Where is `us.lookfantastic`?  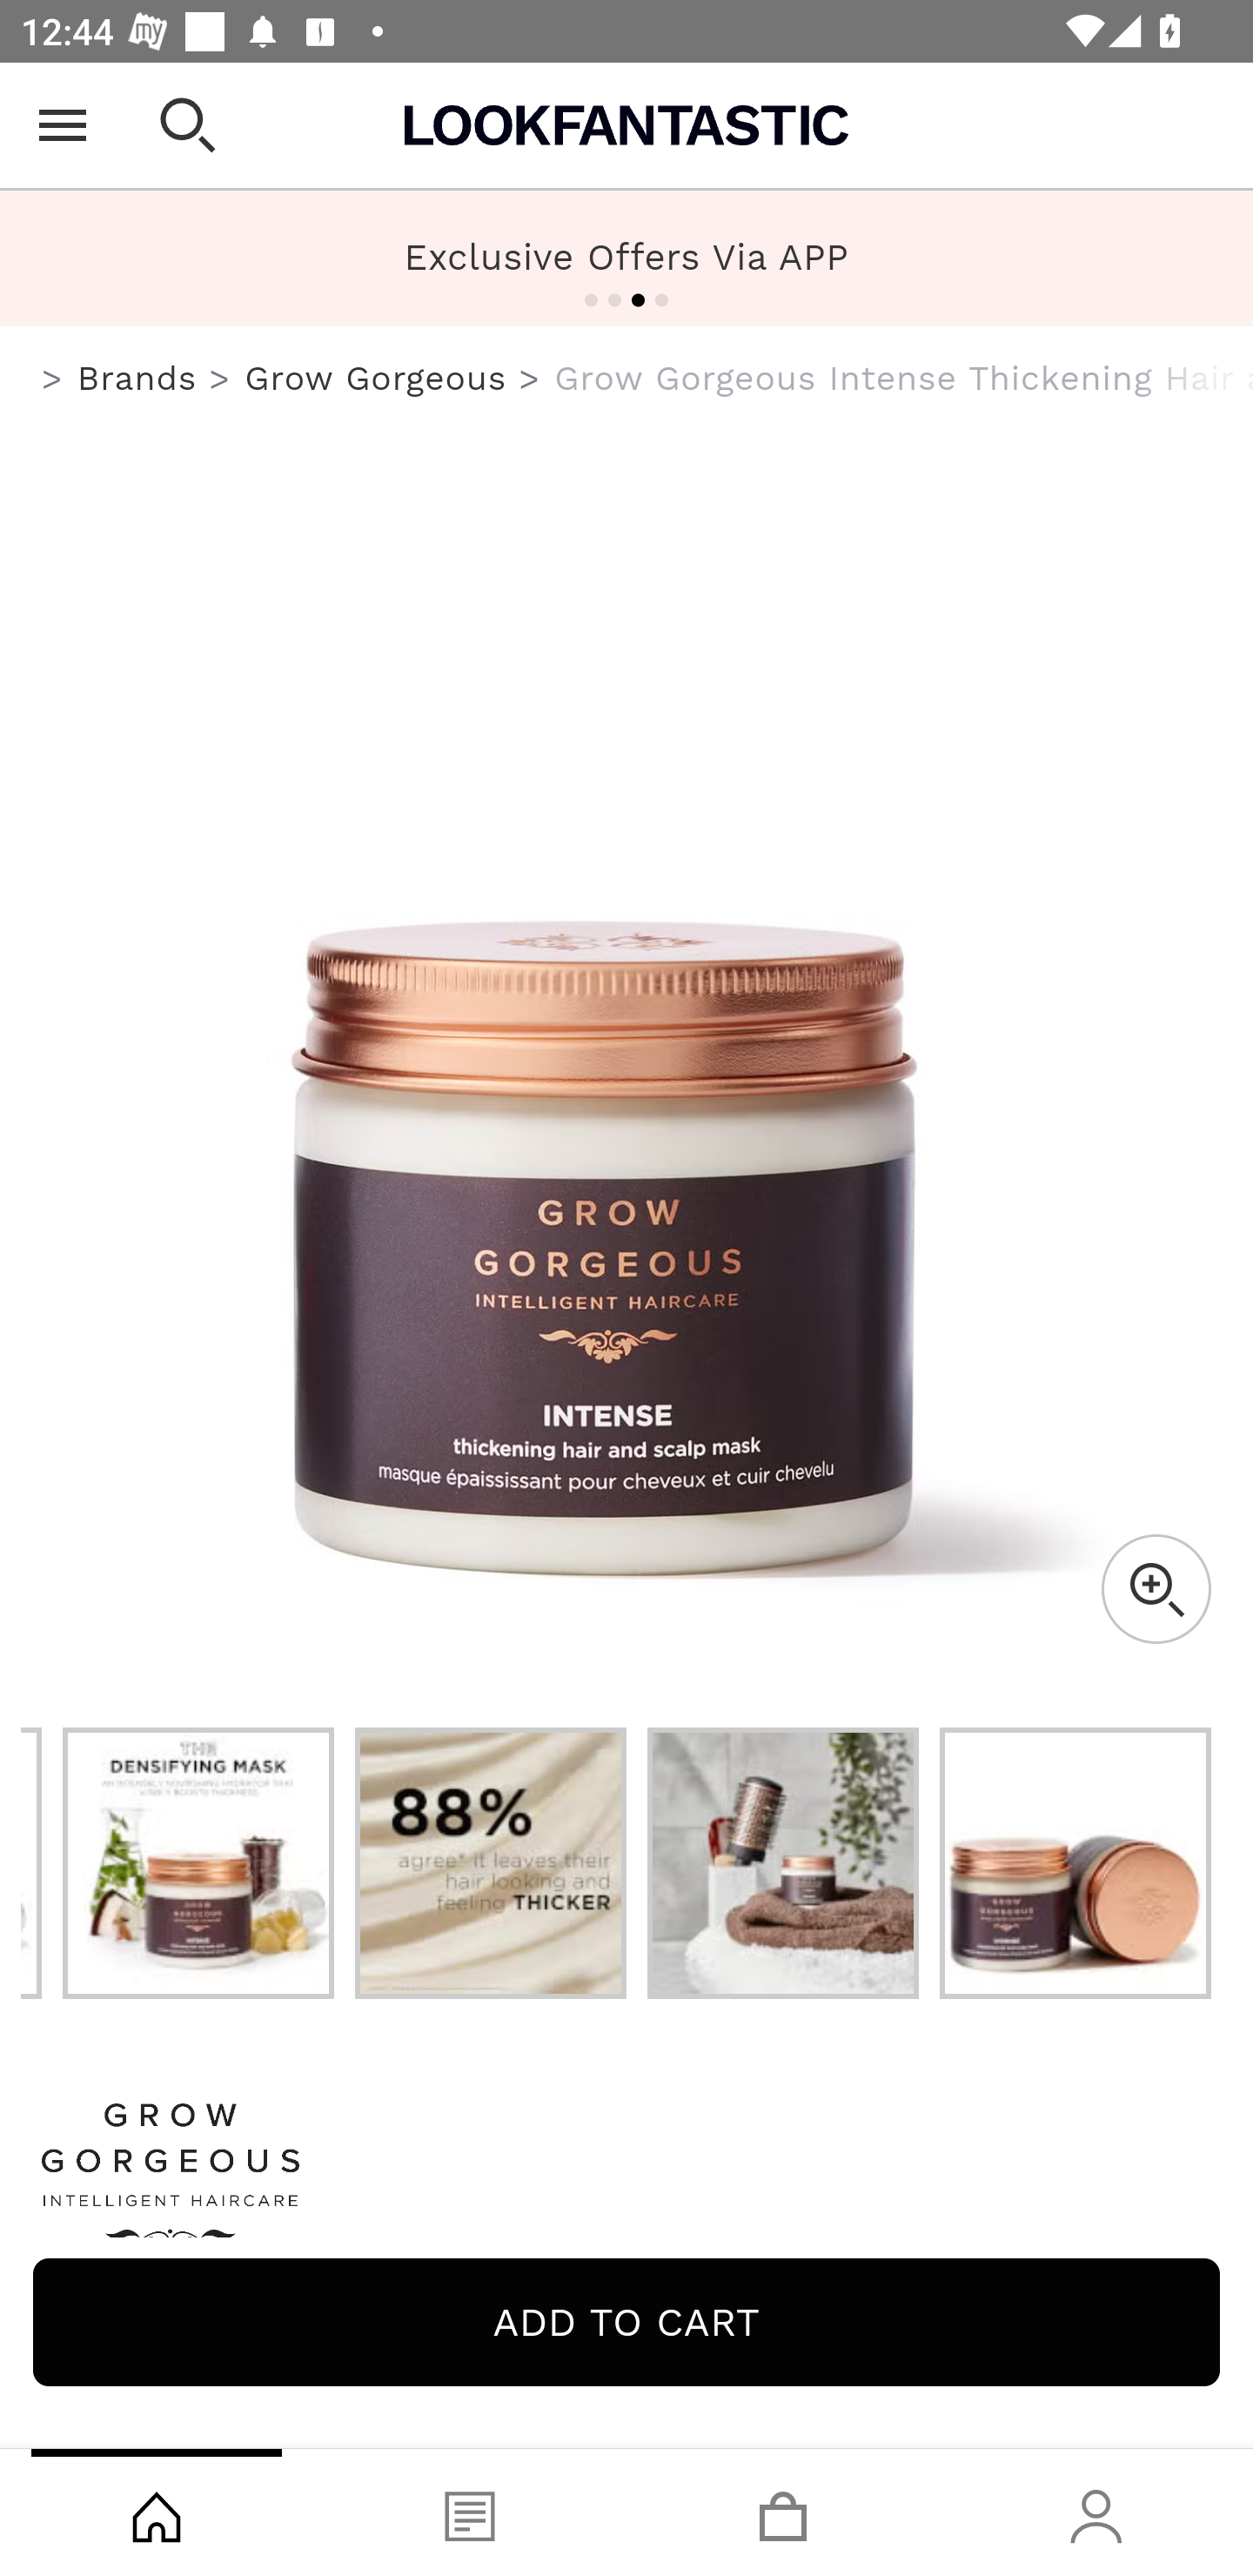 us.lookfantastic is located at coordinates (52, 379).